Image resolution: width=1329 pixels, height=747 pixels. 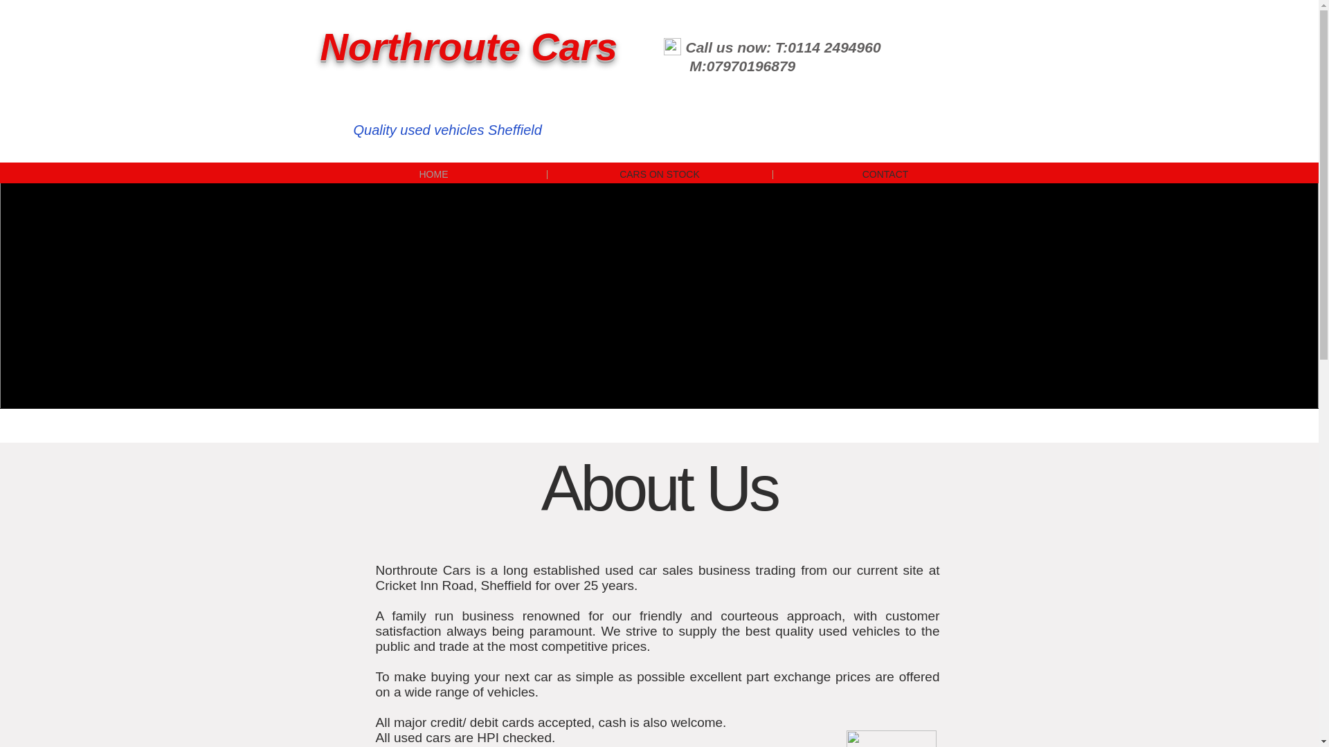 What do you see at coordinates (659, 174) in the screenshot?
I see `CARS ON STOCK` at bounding box center [659, 174].